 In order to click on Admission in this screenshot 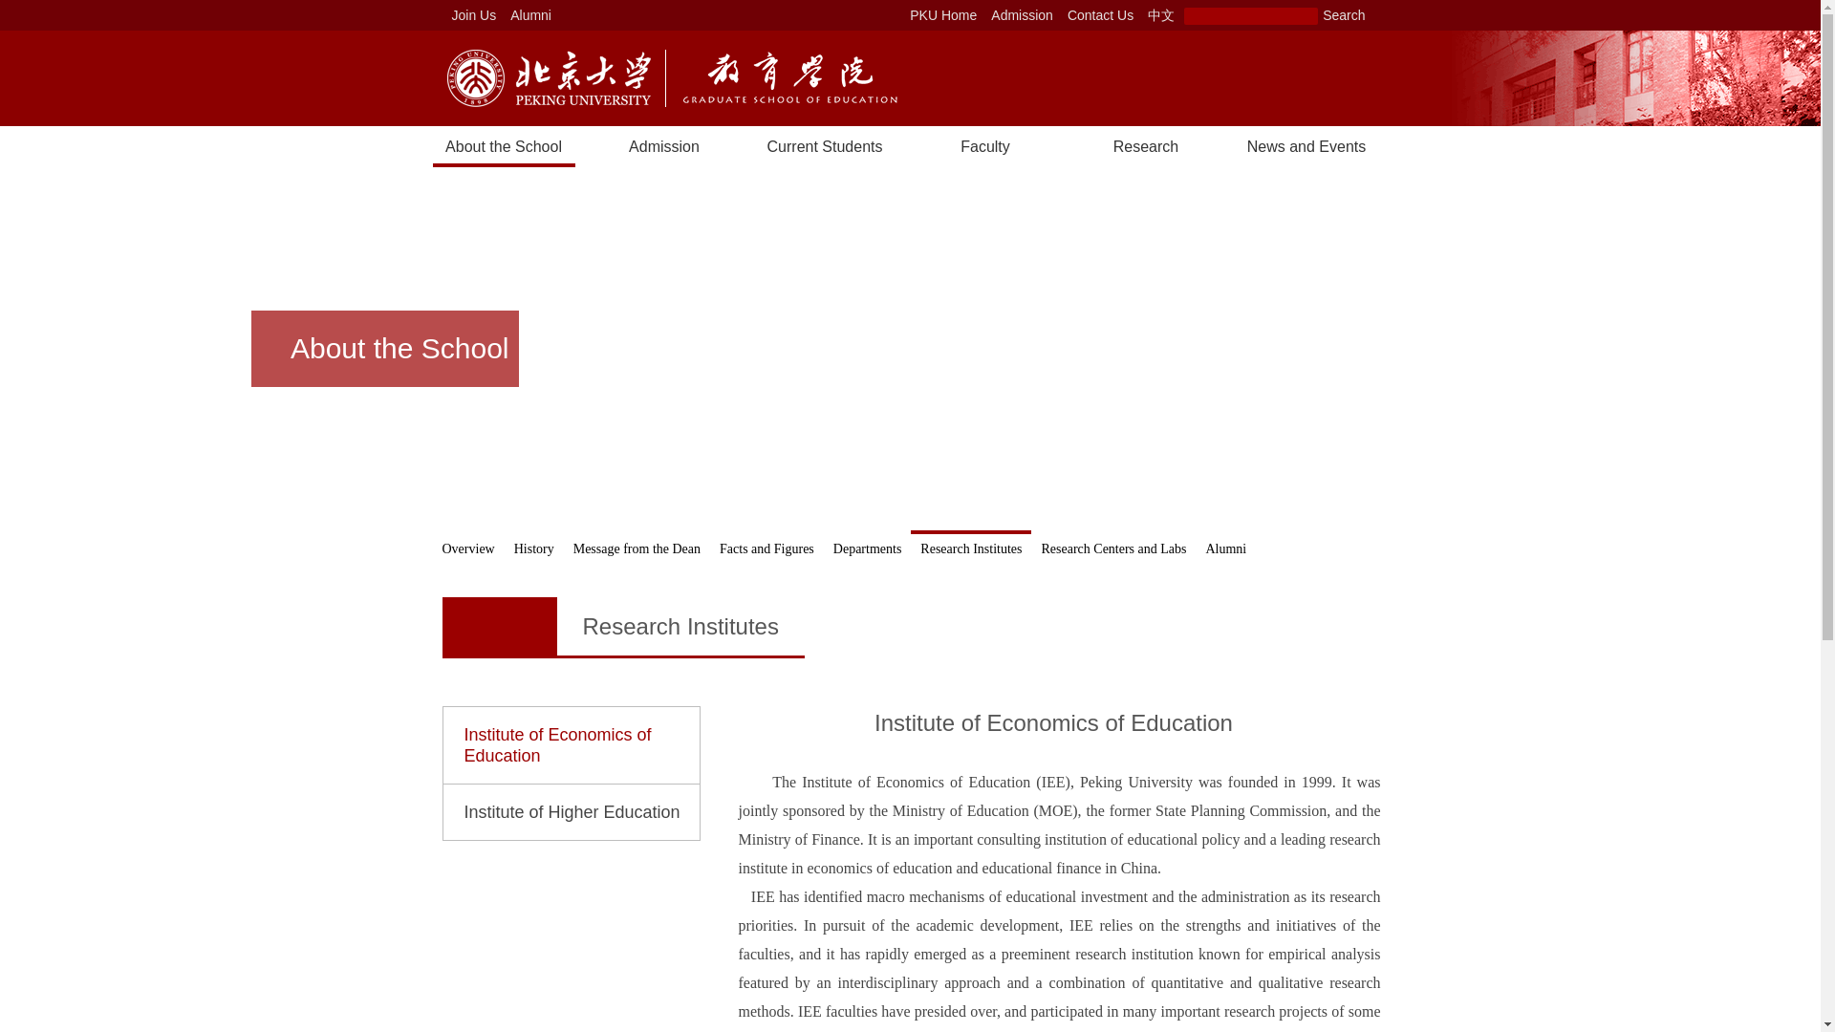, I will do `click(663, 145)`.